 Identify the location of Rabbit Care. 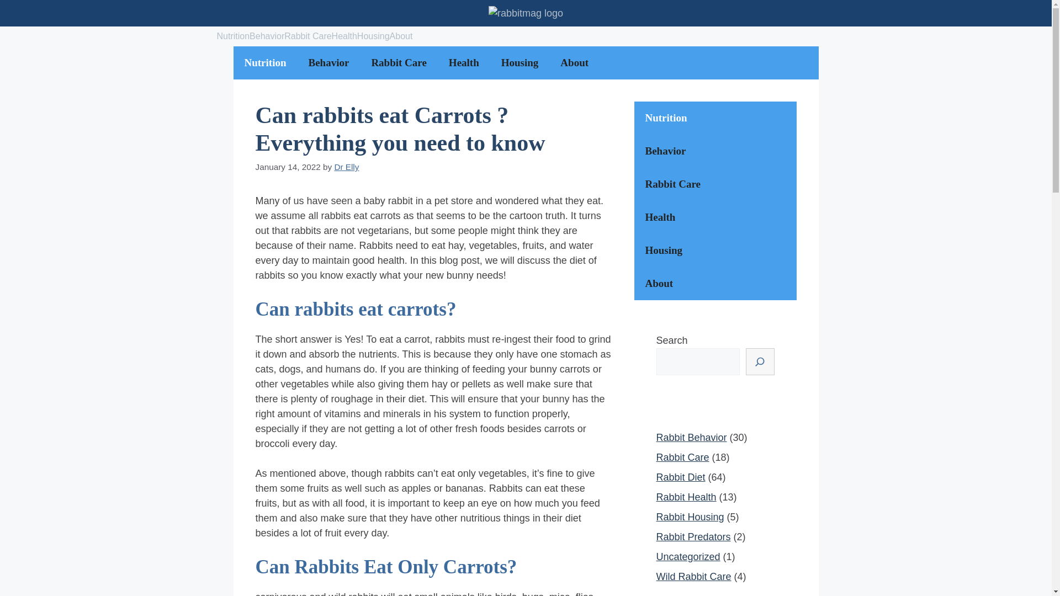
(714, 184).